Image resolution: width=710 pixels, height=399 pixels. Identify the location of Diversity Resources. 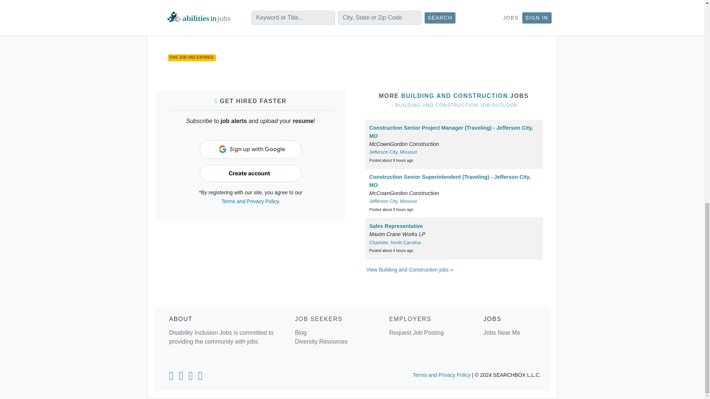
(321, 341).